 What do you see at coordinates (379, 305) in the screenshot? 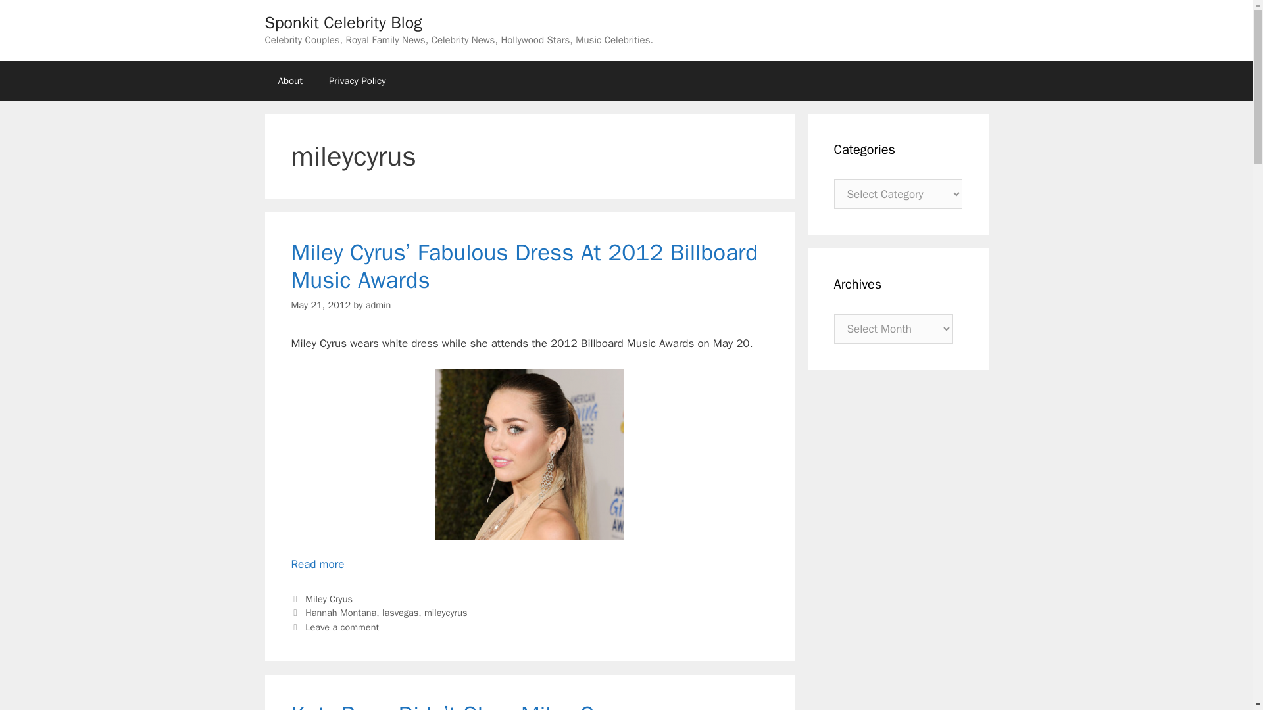
I see `admin` at bounding box center [379, 305].